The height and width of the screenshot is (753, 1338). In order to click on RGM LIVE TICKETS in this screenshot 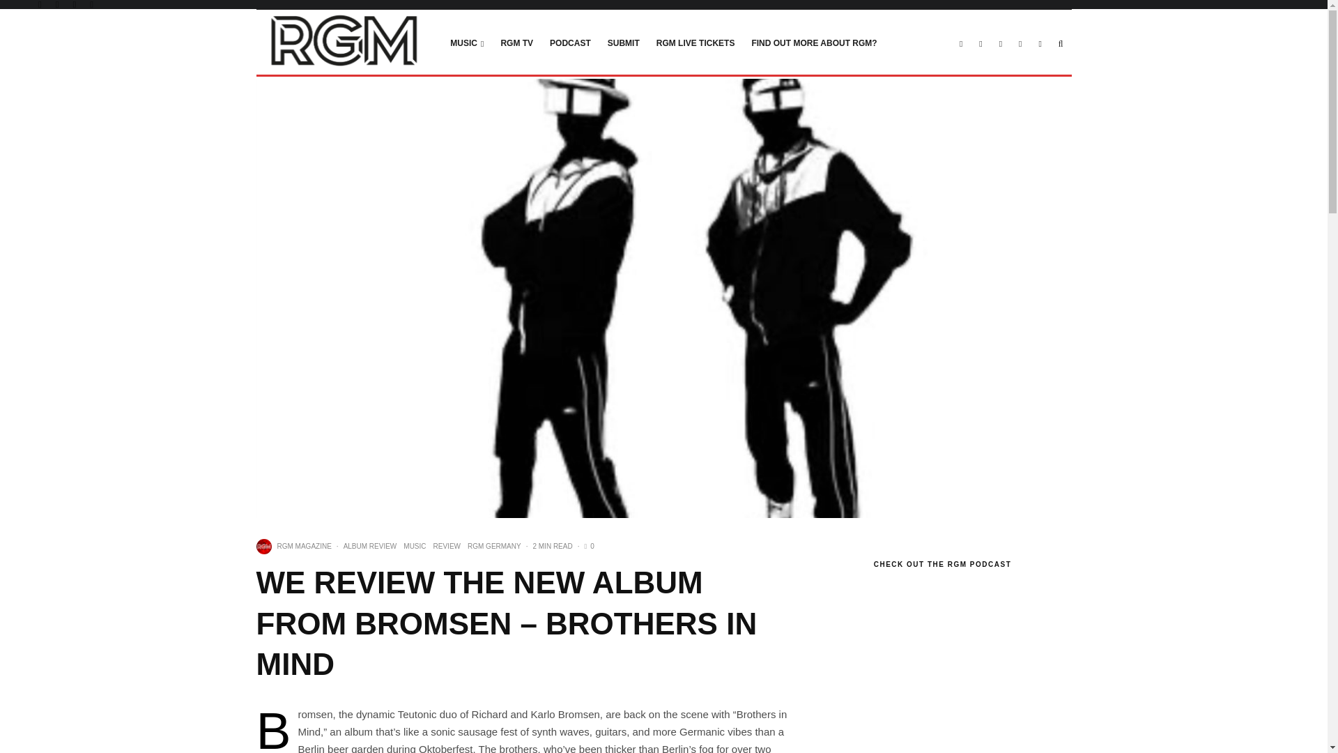, I will do `click(695, 42)`.